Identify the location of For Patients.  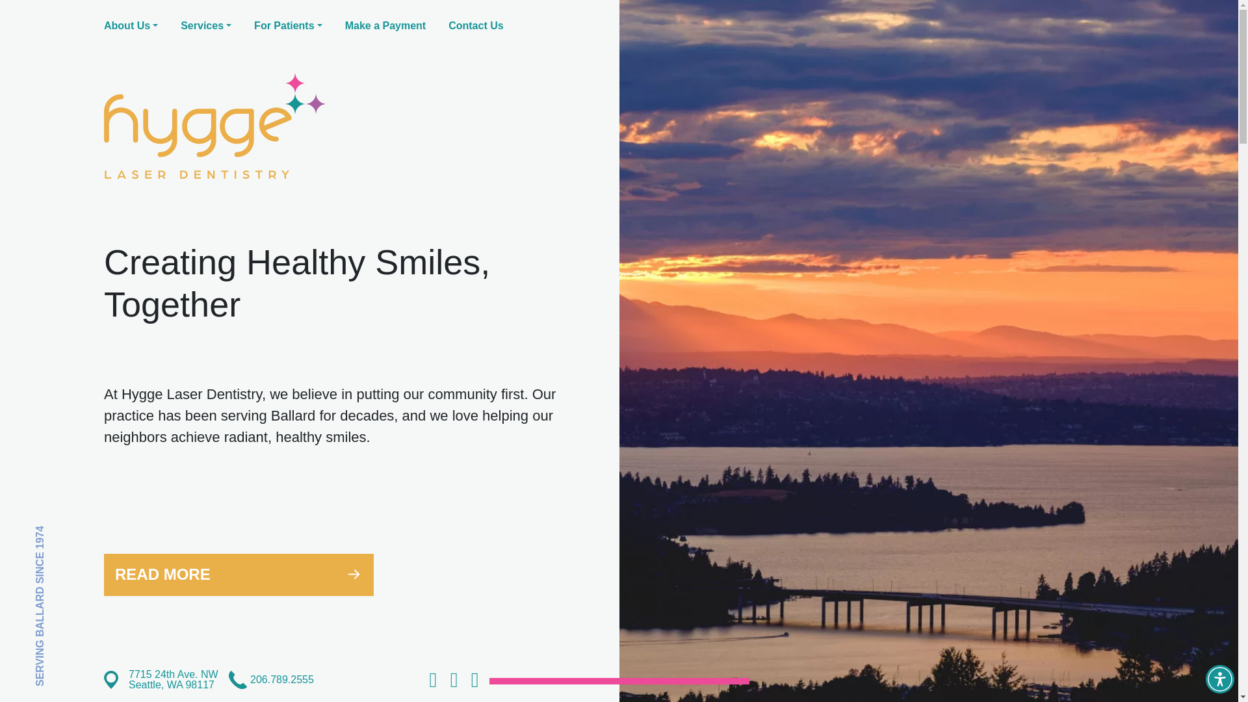
(288, 26).